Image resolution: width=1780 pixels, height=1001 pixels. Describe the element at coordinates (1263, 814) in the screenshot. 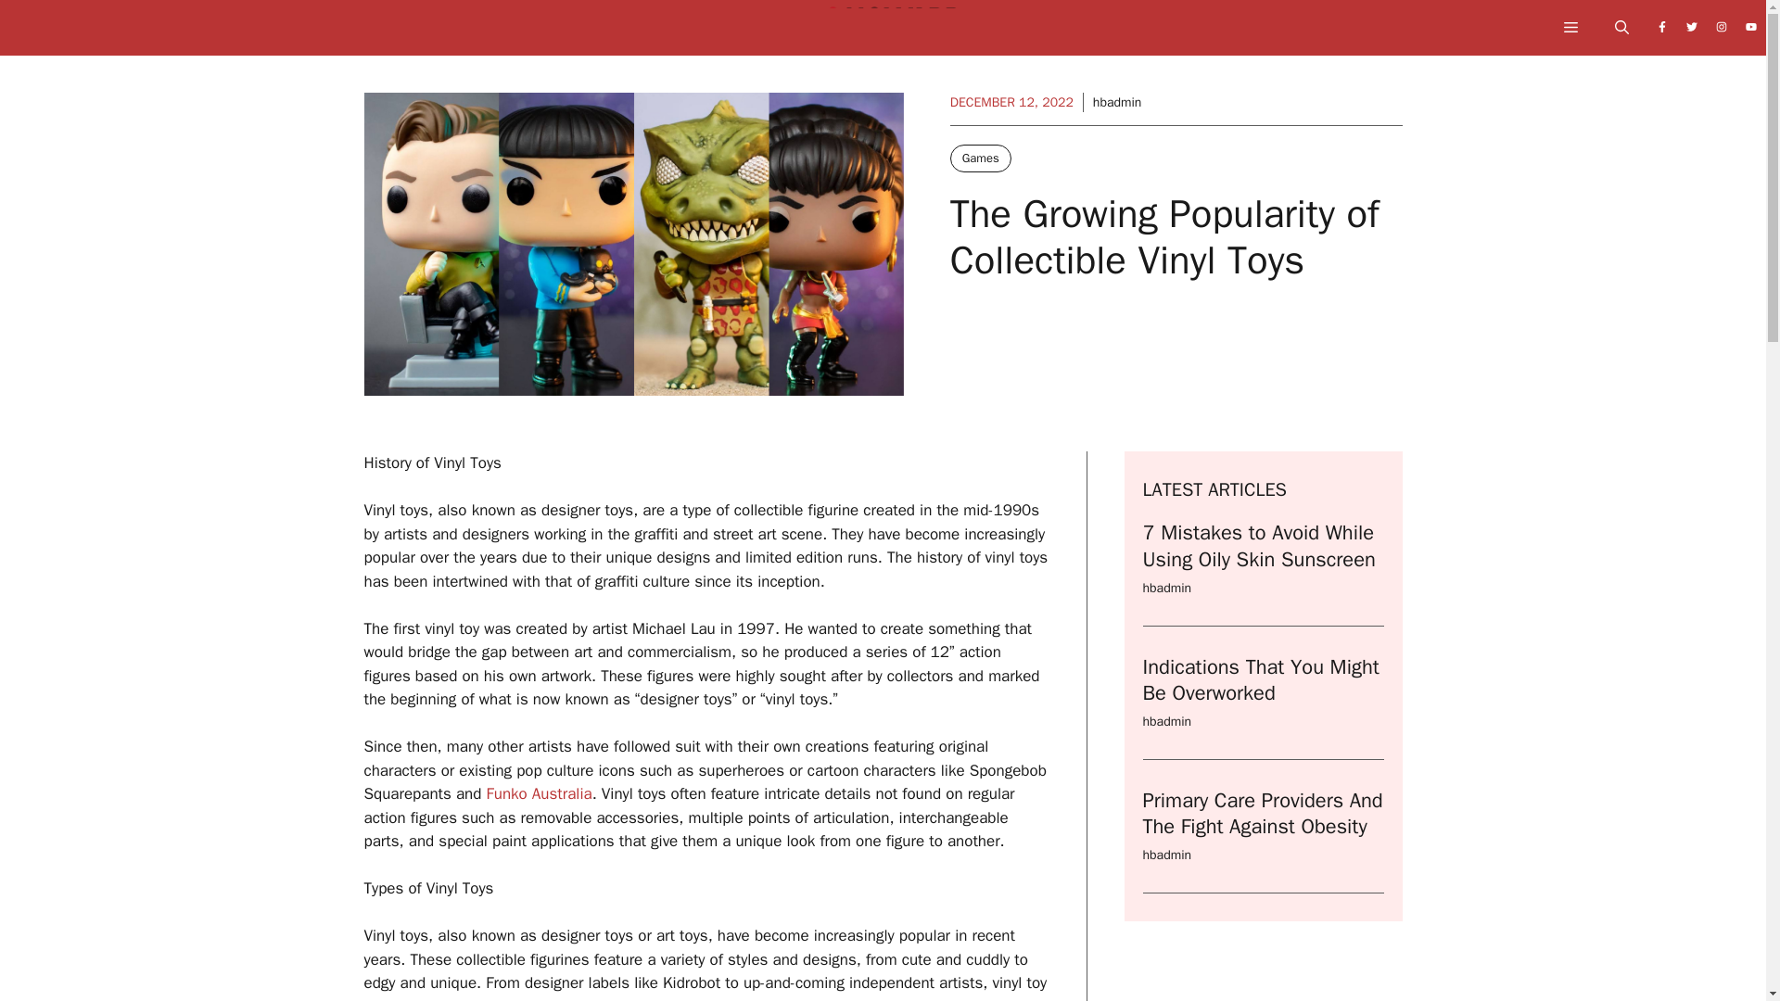

I see `Primary Care Providers And The Fight Against Obesity` at that location.